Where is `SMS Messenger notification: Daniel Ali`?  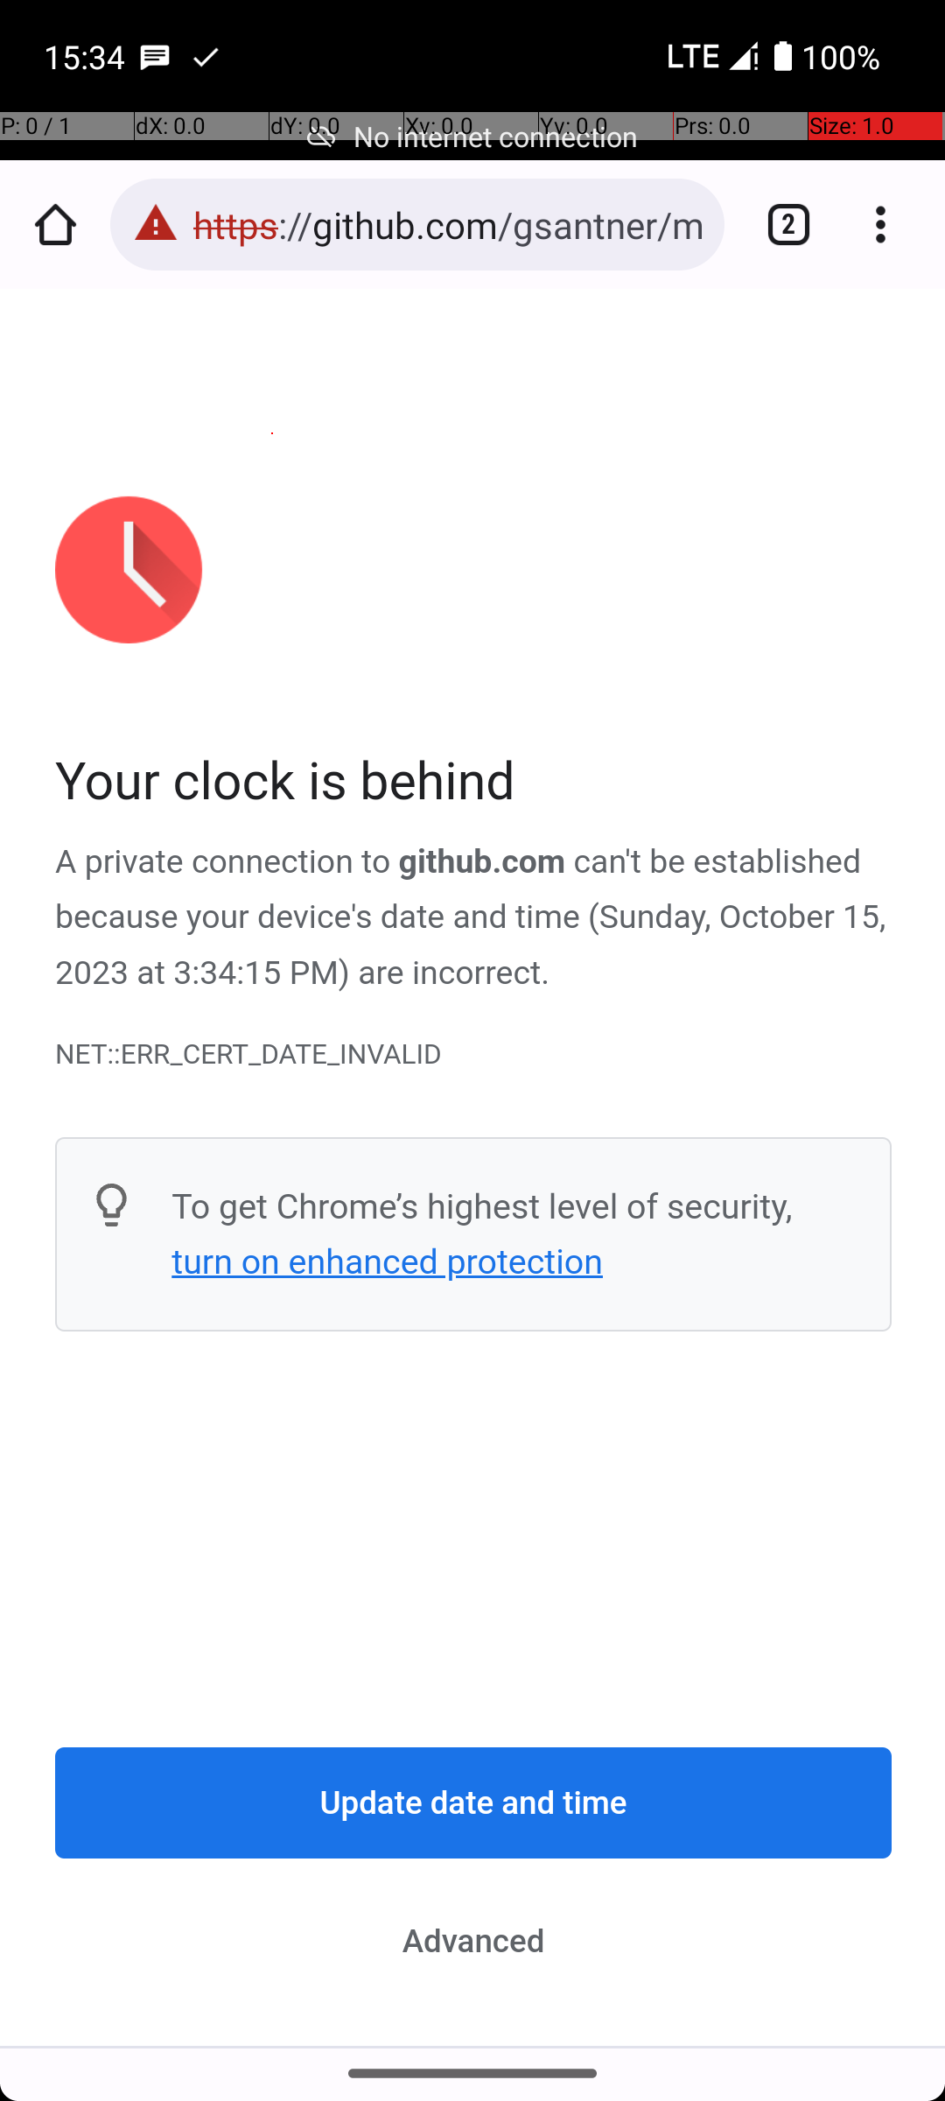
SMS Messenger notification: Daniel Ali is located at coordinates (155, 56).